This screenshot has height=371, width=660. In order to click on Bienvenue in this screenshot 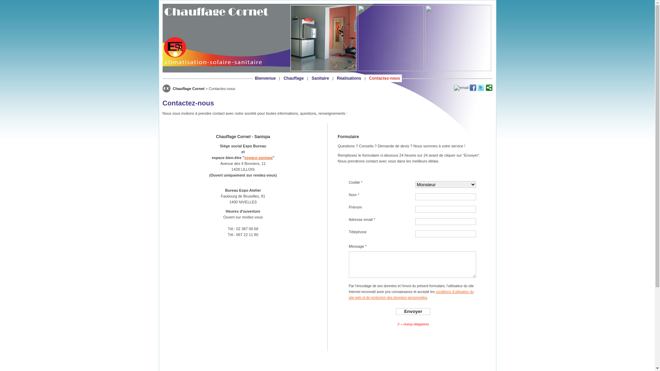, I will do `click(265, 78)`.